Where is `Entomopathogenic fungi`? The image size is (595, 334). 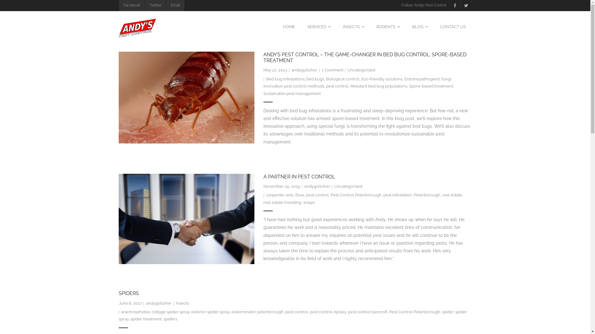 Entomopathogenic fungi is located at coordinates (428, 79).